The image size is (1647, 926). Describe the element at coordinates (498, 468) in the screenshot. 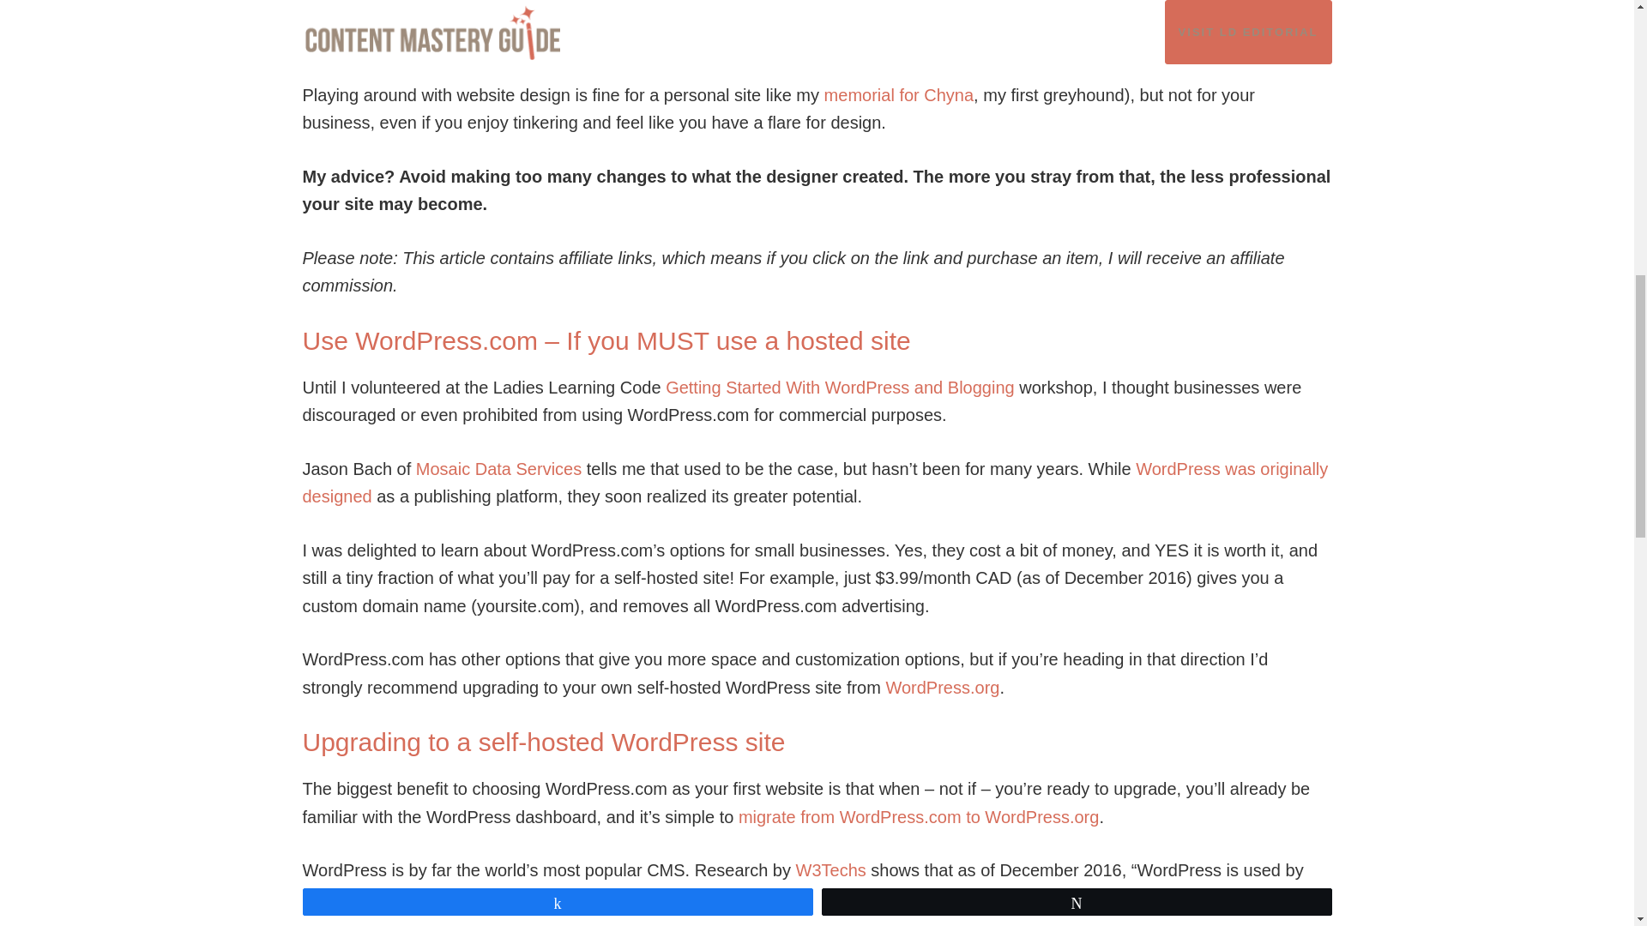

I see `Mosaic Data Services` at that location.